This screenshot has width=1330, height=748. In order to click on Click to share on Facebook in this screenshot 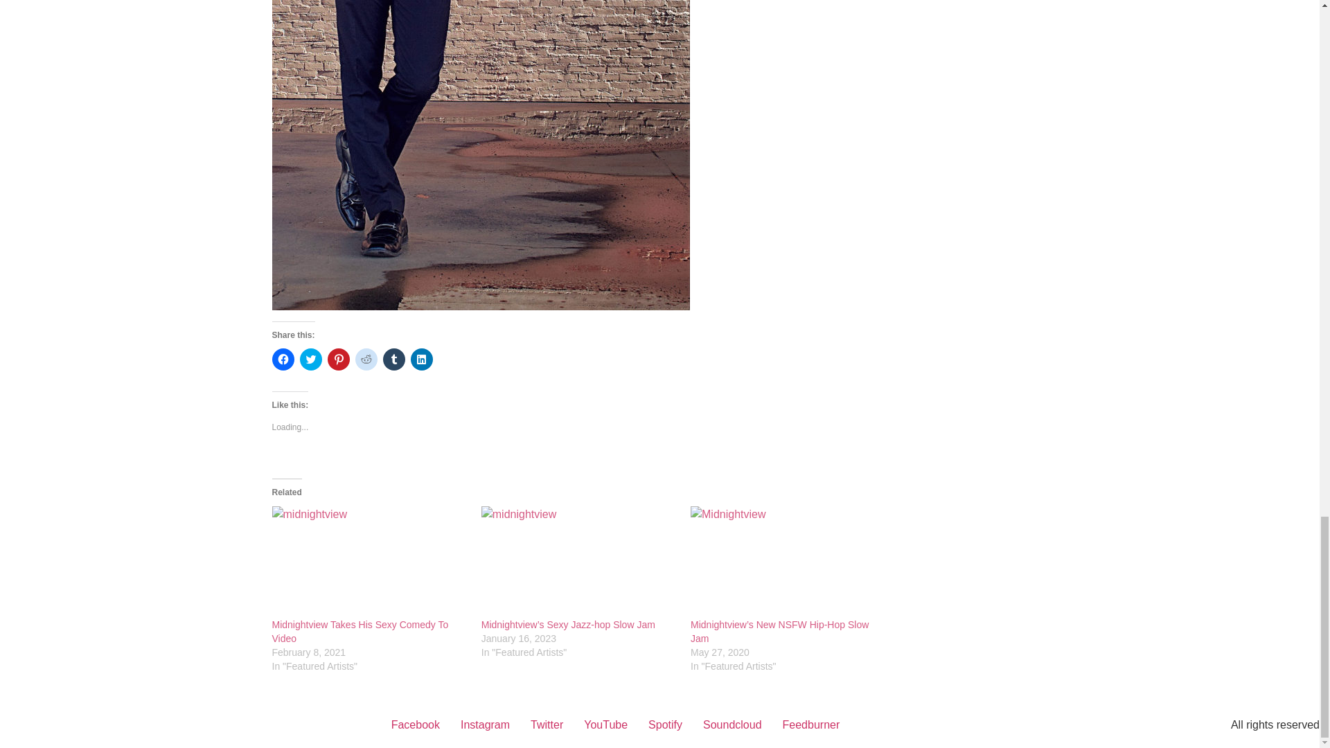, I will do `click(283, 359)`.